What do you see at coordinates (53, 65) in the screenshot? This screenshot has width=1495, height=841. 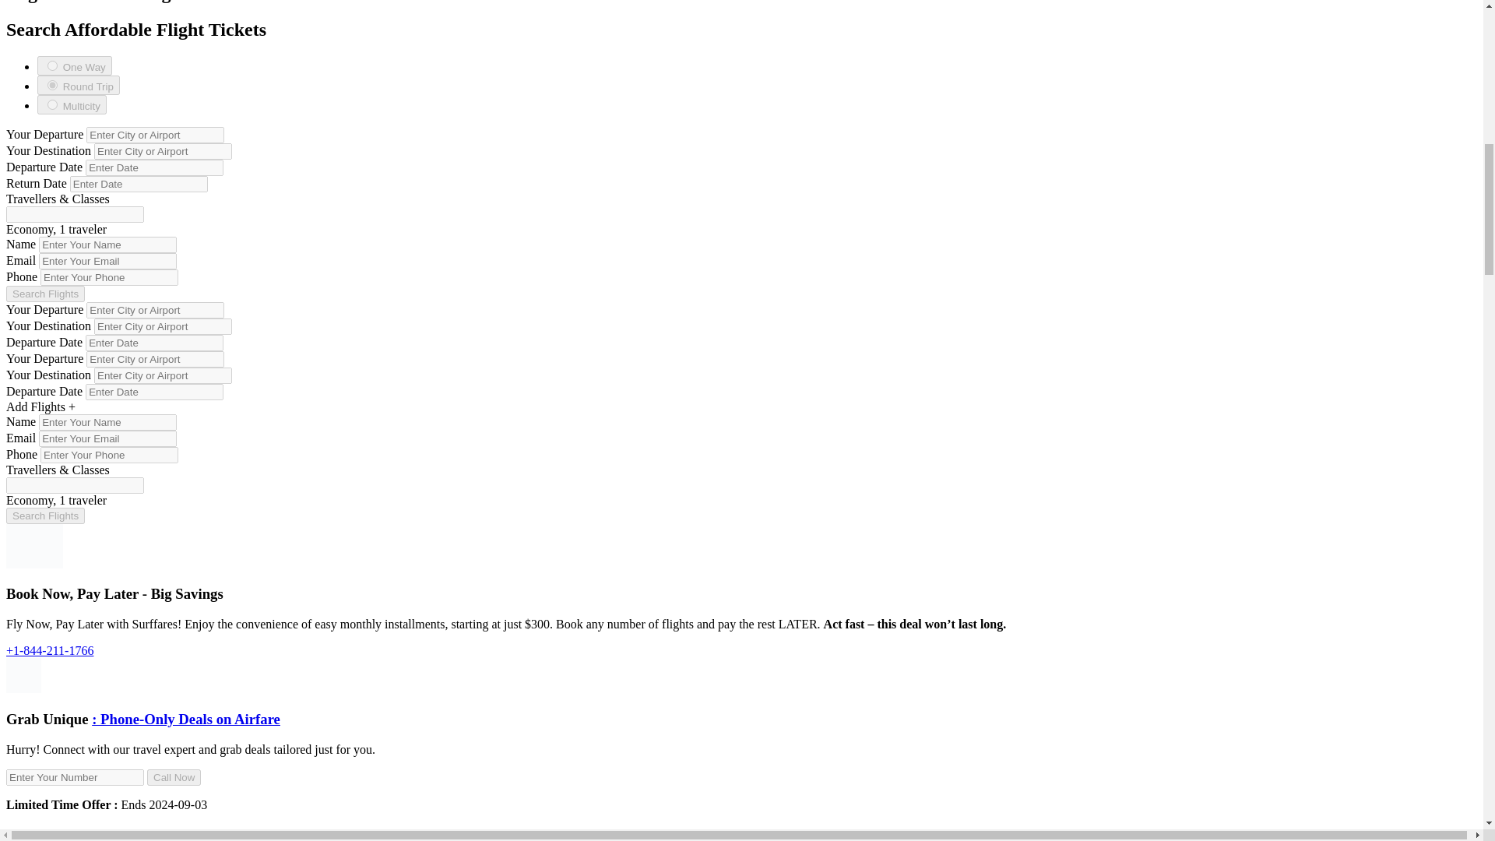 I see `1` at bounding box center [53, 65].